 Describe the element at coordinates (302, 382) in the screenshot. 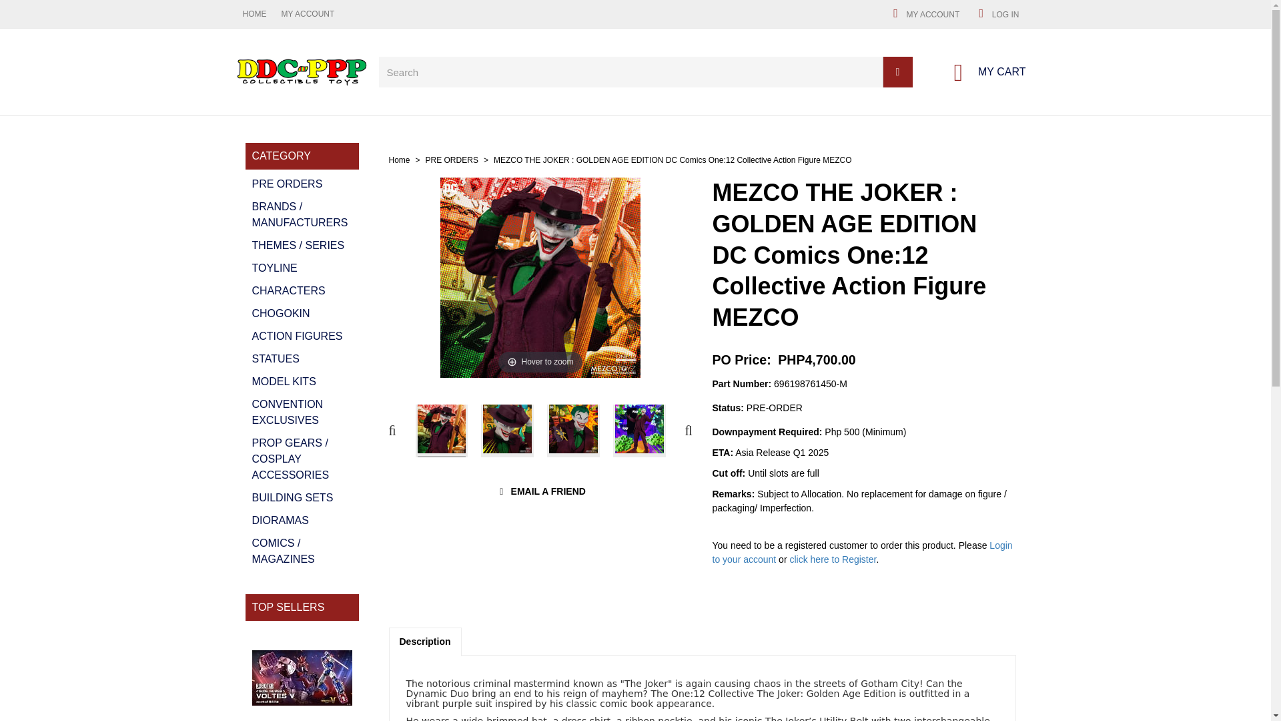

I see `MODEL KITS` at that location.